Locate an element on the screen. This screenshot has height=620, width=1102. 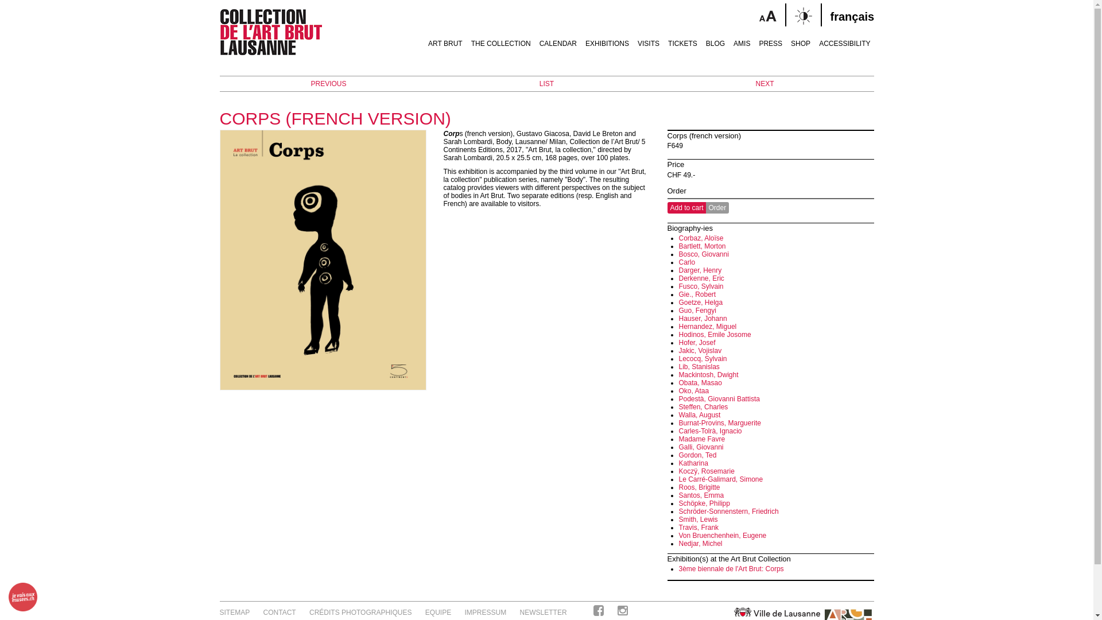
Lib, Stanislas is located at coordinates (699, 367).